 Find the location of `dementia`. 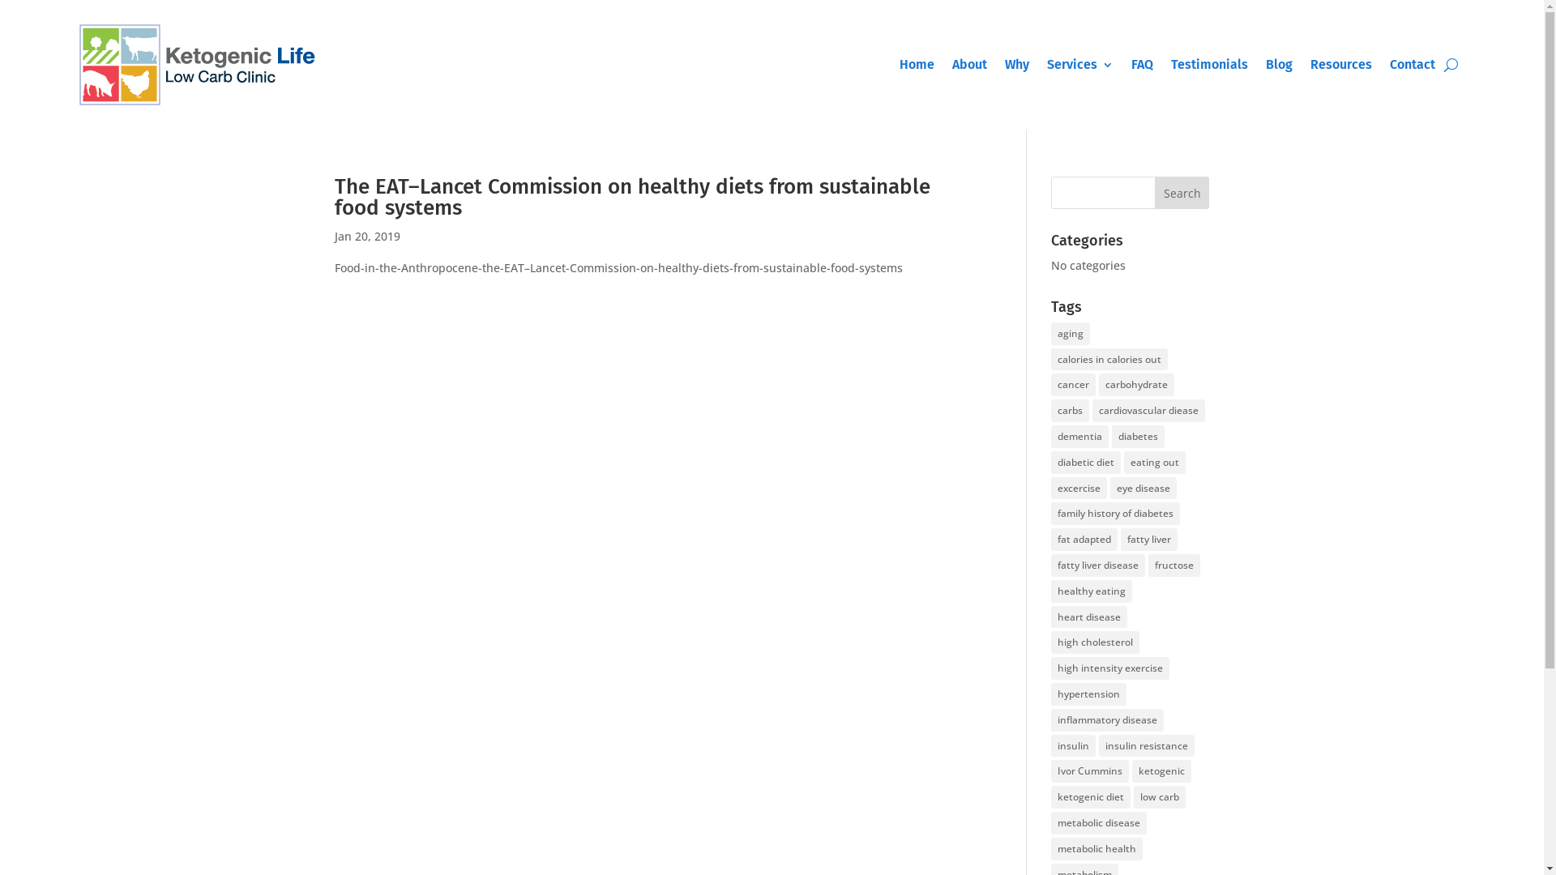

dementia is located at coordinates (1079, 437).